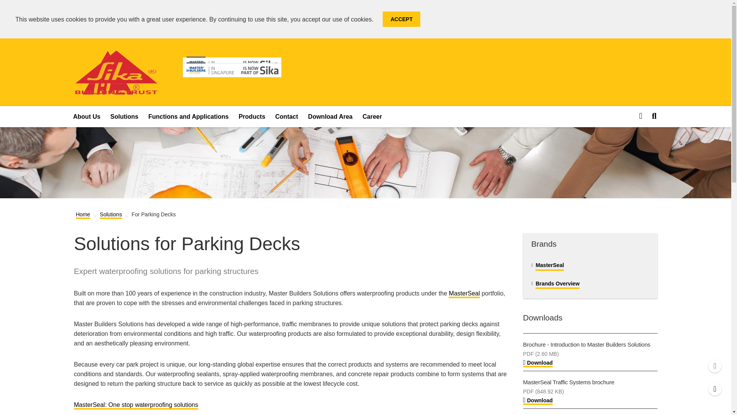 This screenshot has height=415, width=737. I want to click on Solutions, so click(124, 116).